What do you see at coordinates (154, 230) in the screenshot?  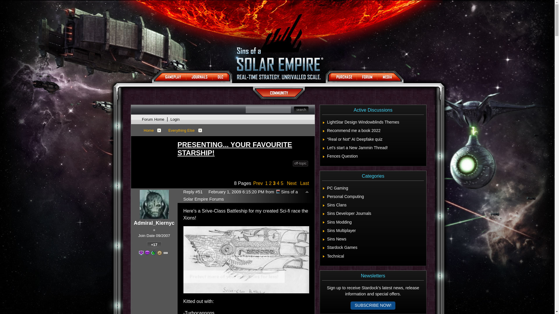 I see `Rank: 1` at bounding box center [154, 230].